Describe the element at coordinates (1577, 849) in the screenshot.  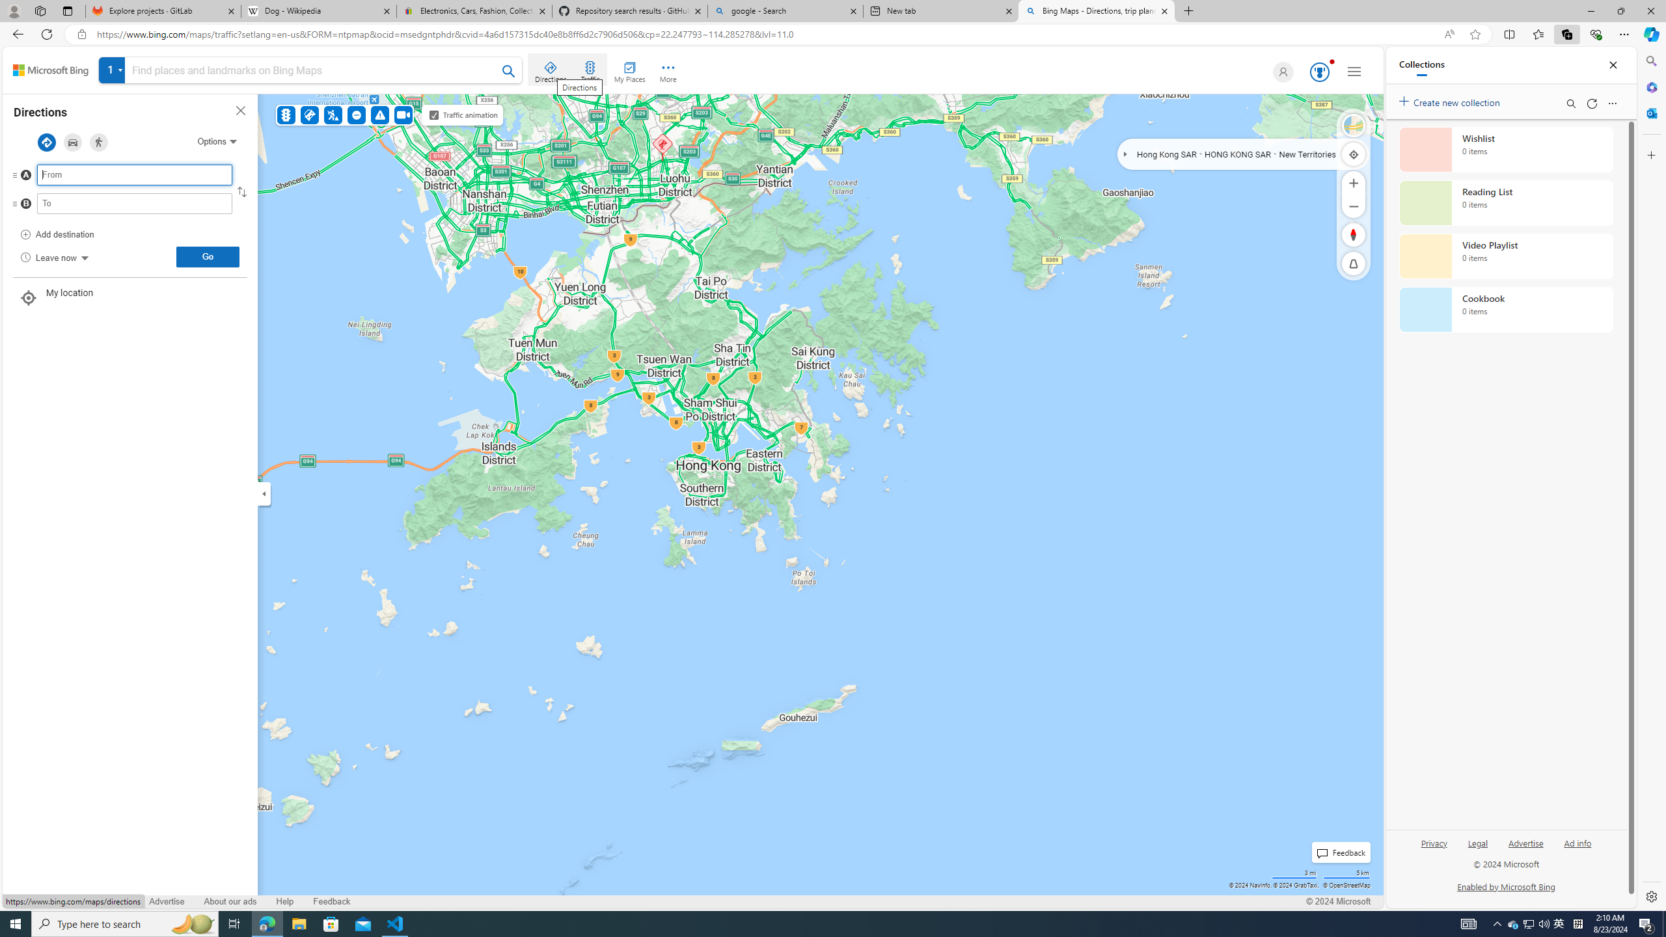
I see `Ad info` at that location.